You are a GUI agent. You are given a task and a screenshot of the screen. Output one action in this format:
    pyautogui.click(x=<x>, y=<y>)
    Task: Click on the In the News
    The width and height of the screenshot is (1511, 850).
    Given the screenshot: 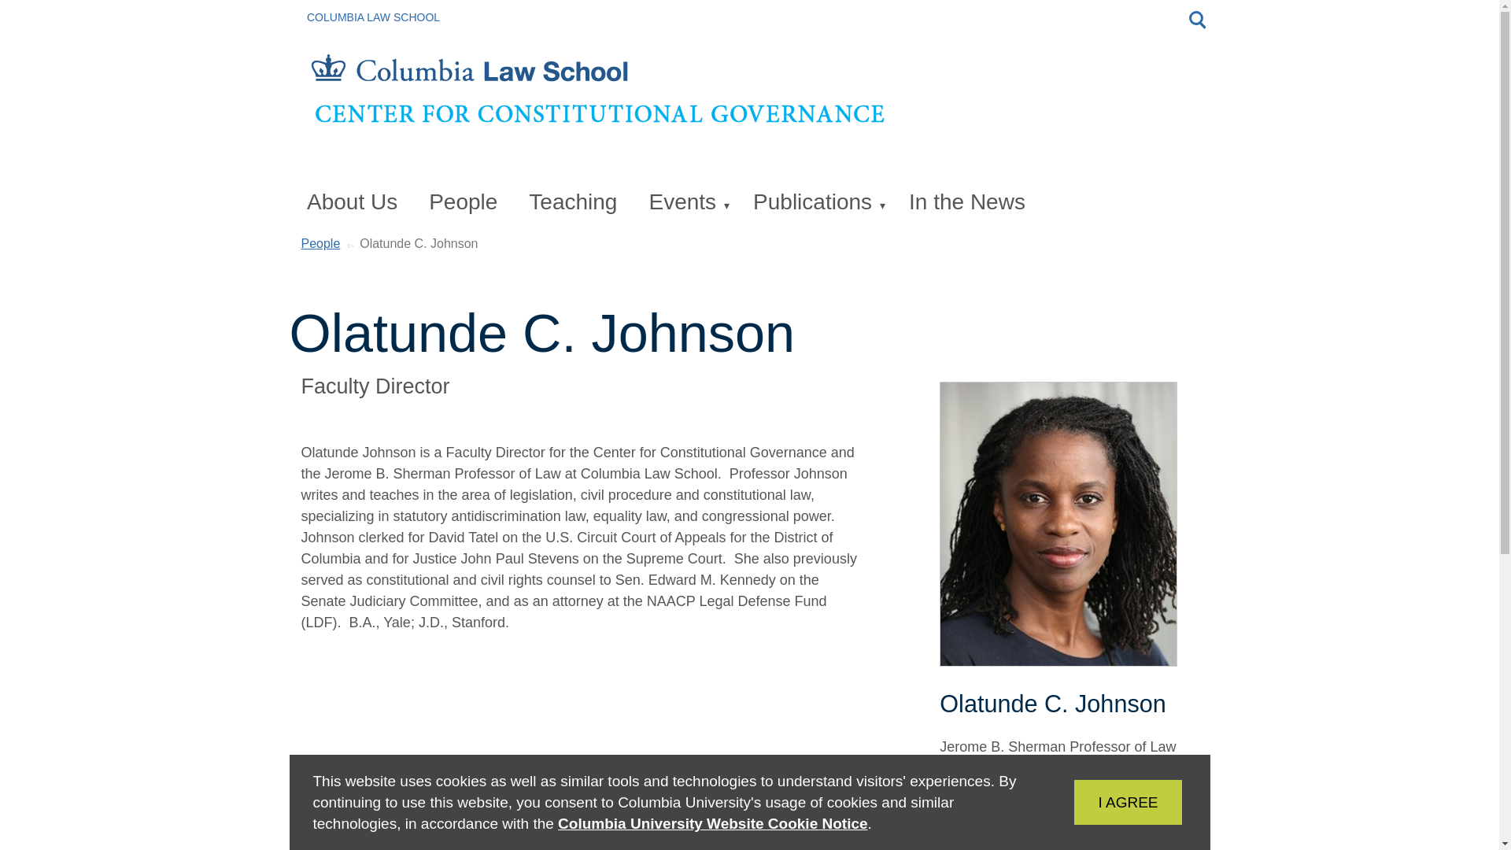 What is the action you would take?
    pyautogui.click(x=819, y=203)
    